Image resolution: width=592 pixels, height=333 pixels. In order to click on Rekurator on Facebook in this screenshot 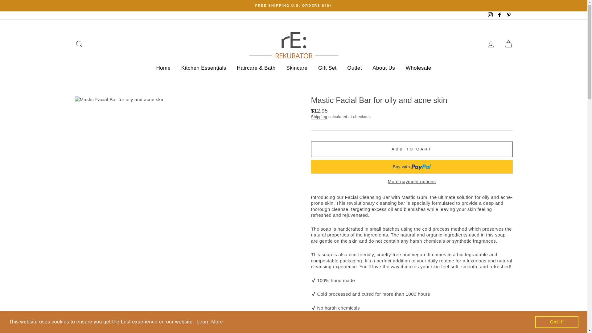, I will do `click(499, 15)`.